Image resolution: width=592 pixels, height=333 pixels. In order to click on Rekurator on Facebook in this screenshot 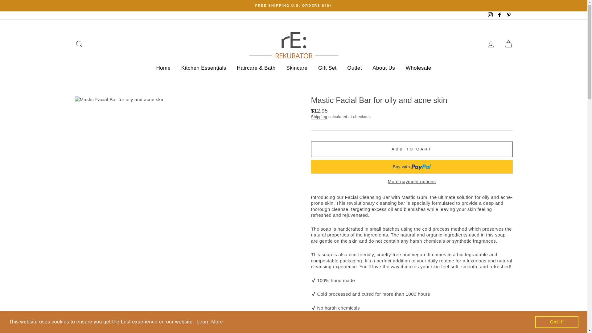, I will do `click(499, 15)`.